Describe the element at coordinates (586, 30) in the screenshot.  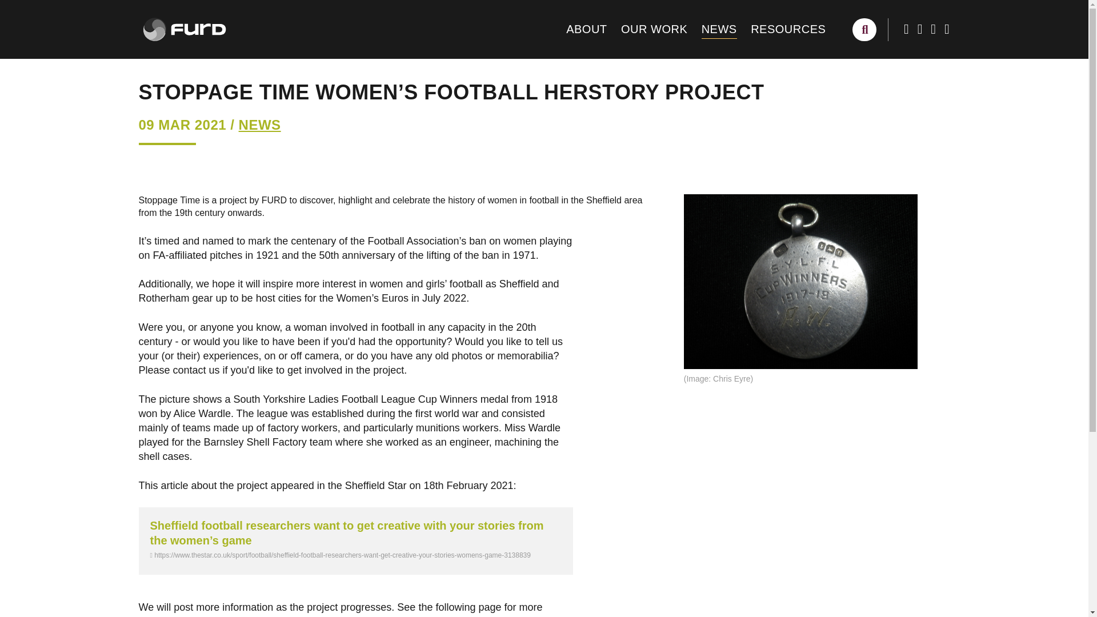
I see `About` at that location.